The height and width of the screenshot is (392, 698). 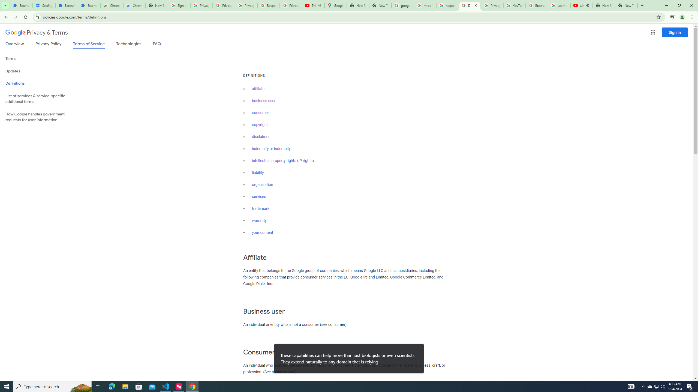 What do you see at coordinates (44, 5) in the screenshot?
I see `Settings` at bounding box center [44, 5].